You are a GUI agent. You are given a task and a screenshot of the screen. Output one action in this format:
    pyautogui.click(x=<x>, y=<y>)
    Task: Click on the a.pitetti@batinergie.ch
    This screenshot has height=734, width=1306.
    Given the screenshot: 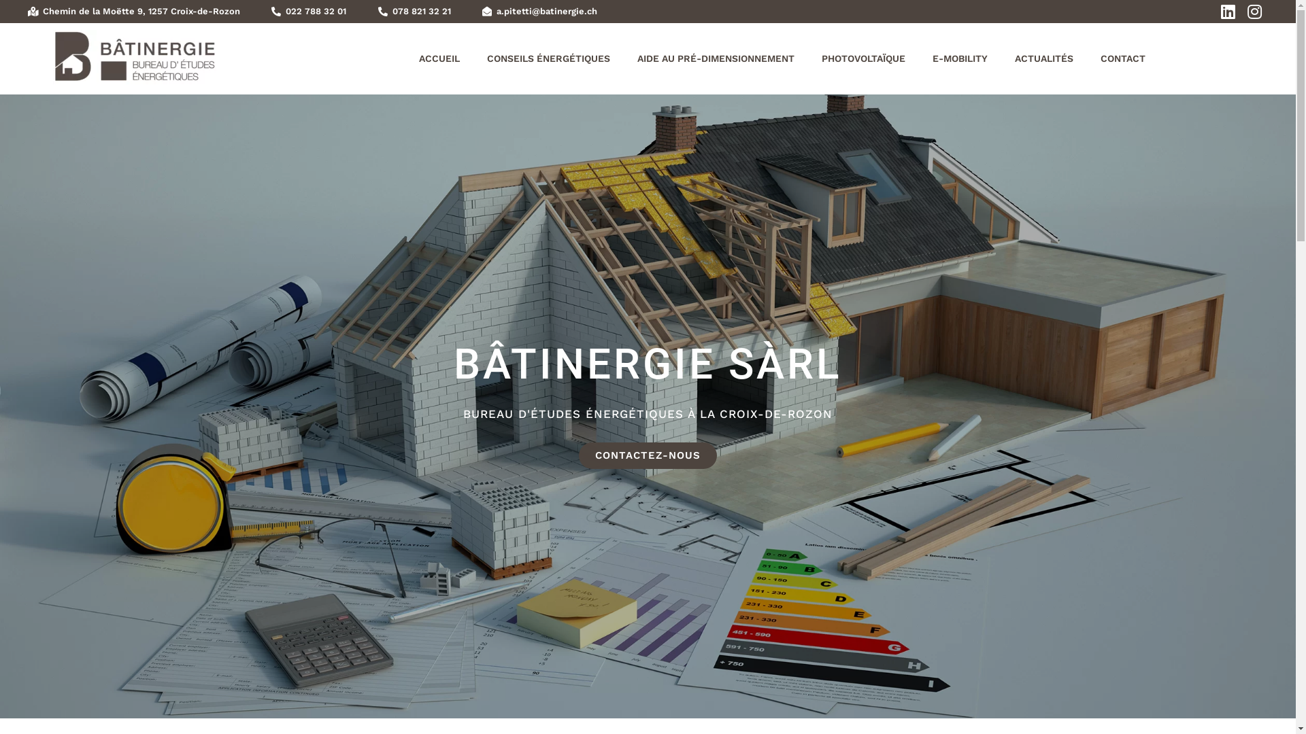 What is the action you would take?
    pyautogui.click(x=540, y=11)
    